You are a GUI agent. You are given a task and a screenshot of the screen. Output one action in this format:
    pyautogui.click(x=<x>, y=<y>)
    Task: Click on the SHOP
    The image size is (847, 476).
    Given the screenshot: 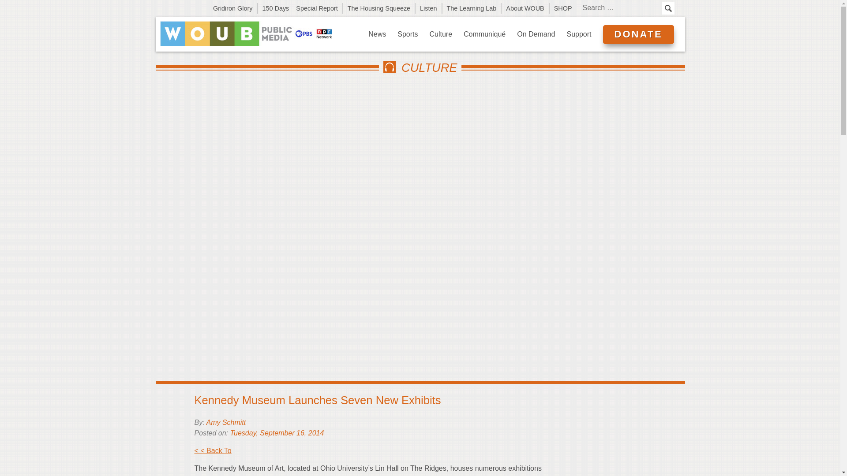 What is the action you would take?
    pyautogui.click(x=563, y=8)
    